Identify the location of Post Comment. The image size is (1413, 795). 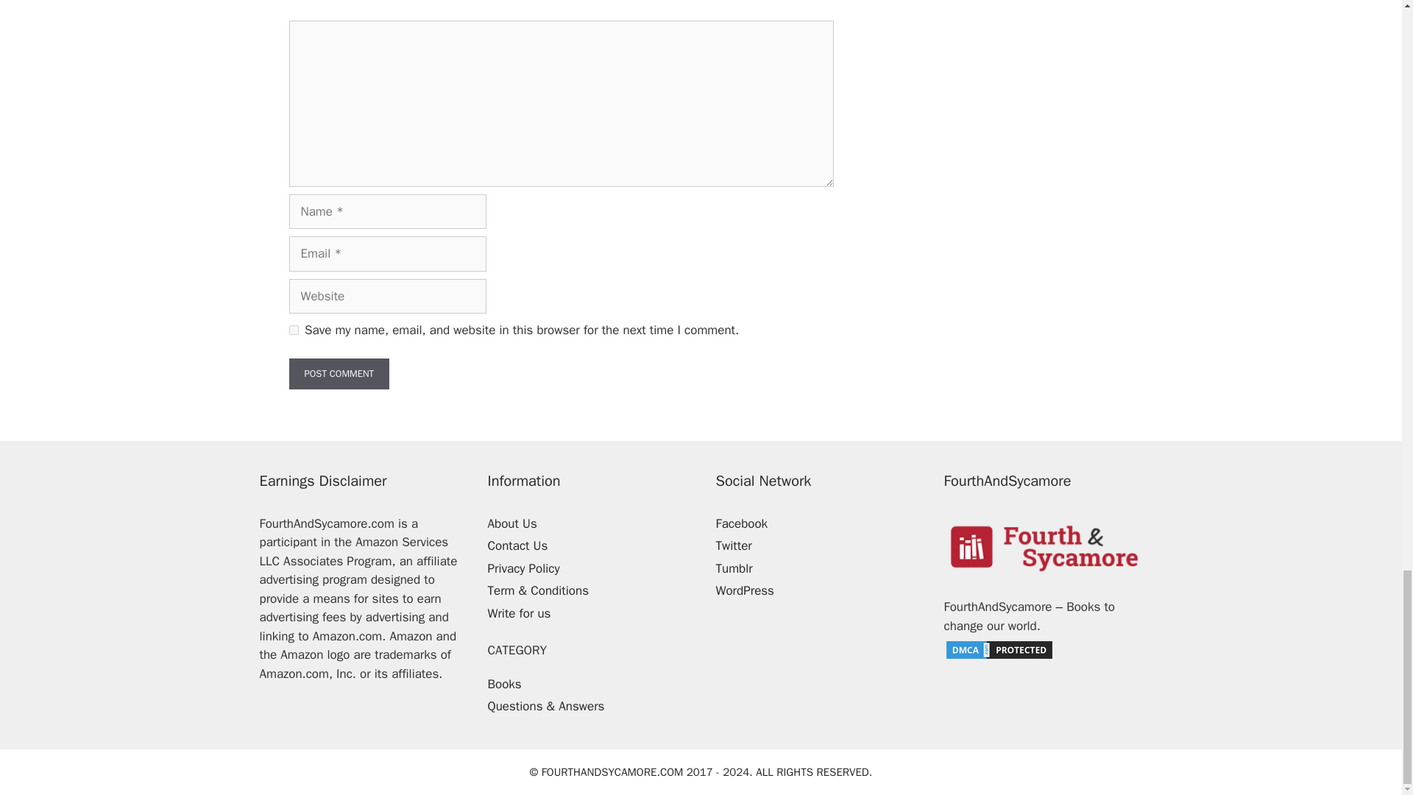
(339, 374).